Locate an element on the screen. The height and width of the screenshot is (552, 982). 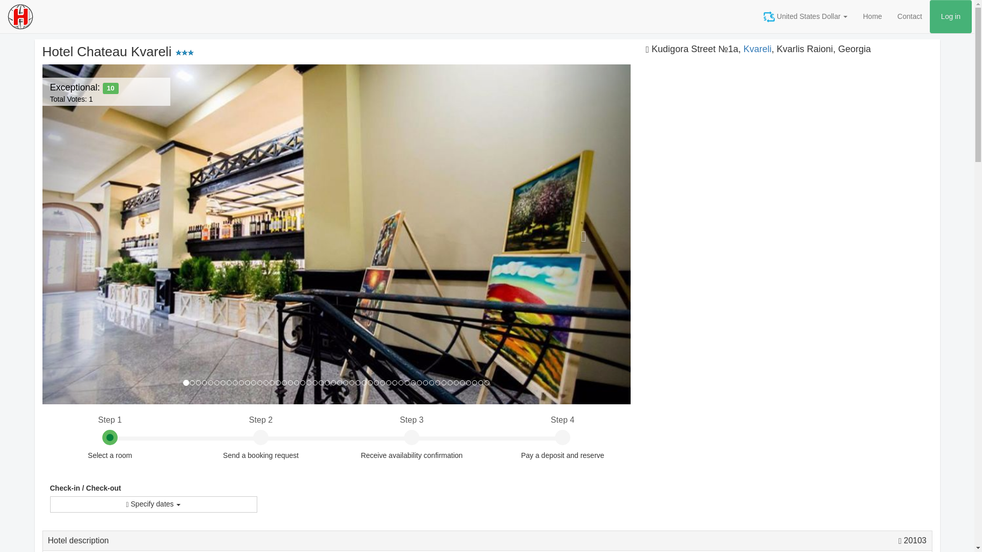
Kvareli is located at coordinates (757, 49).